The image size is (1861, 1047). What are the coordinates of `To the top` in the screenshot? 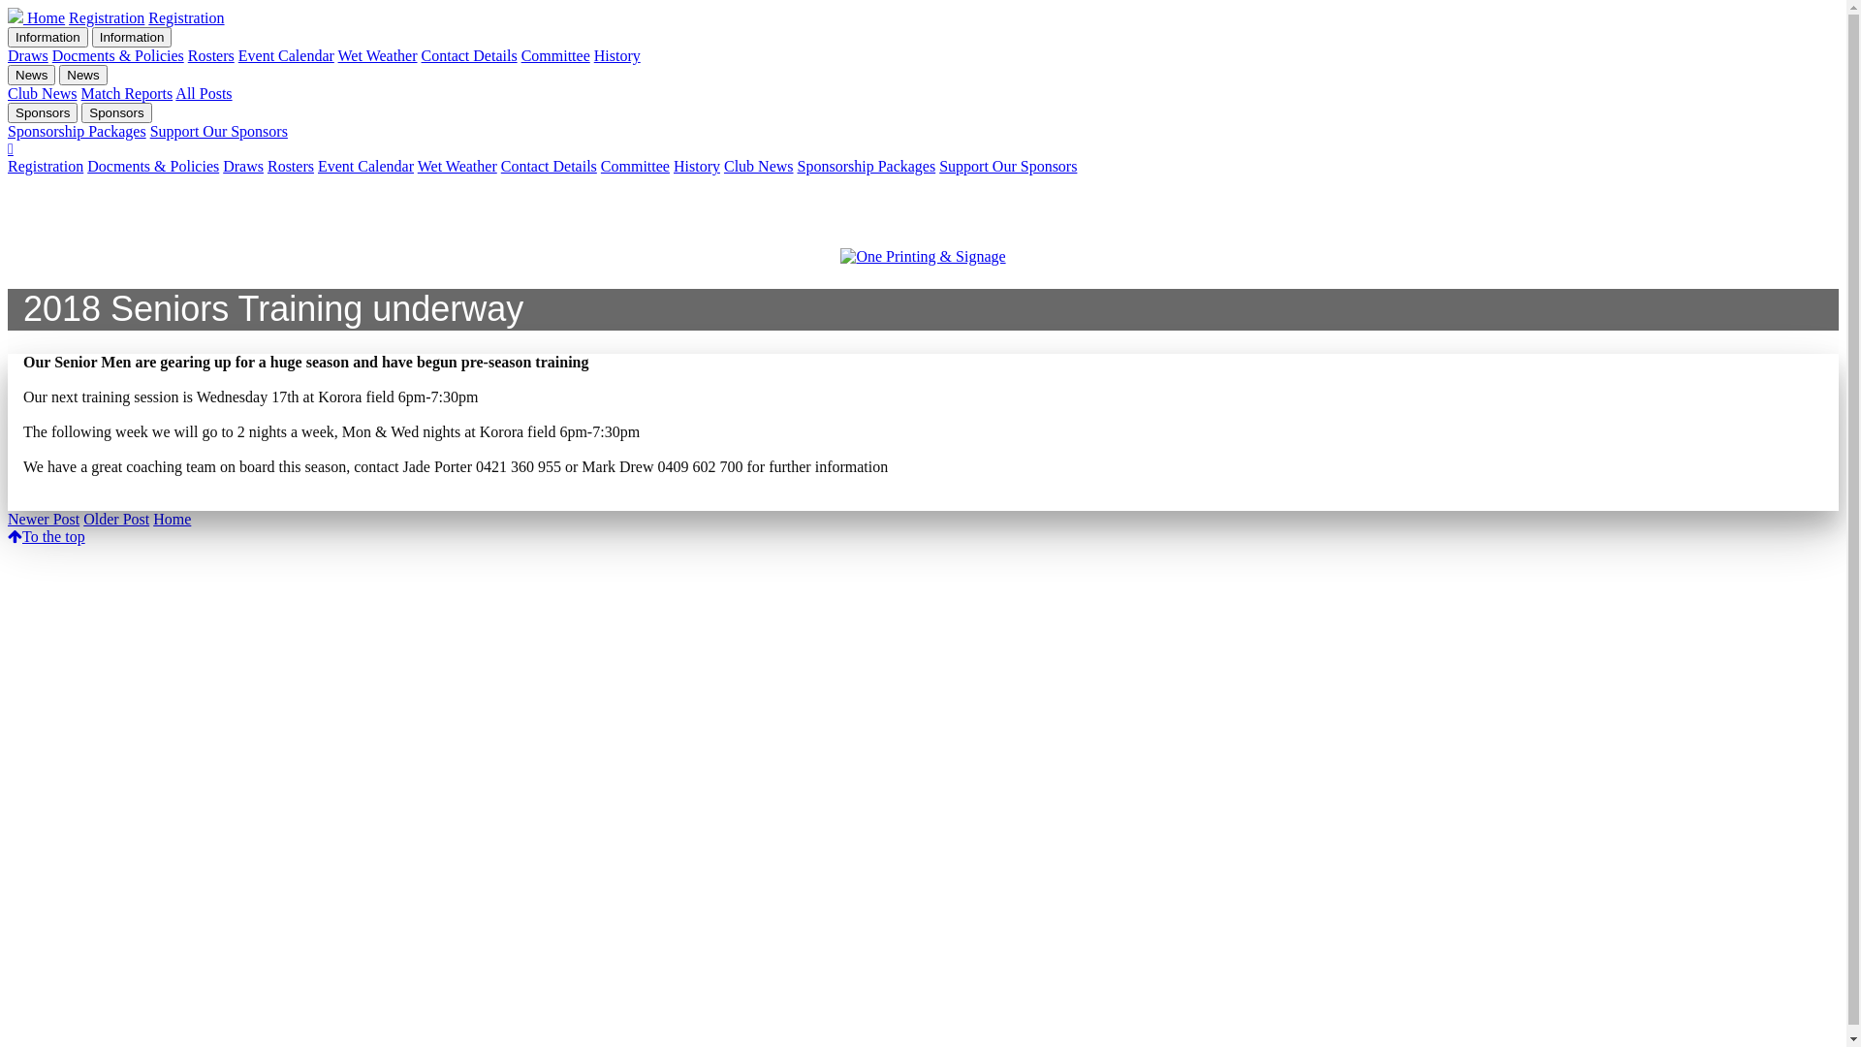 It's located at (47, 537).